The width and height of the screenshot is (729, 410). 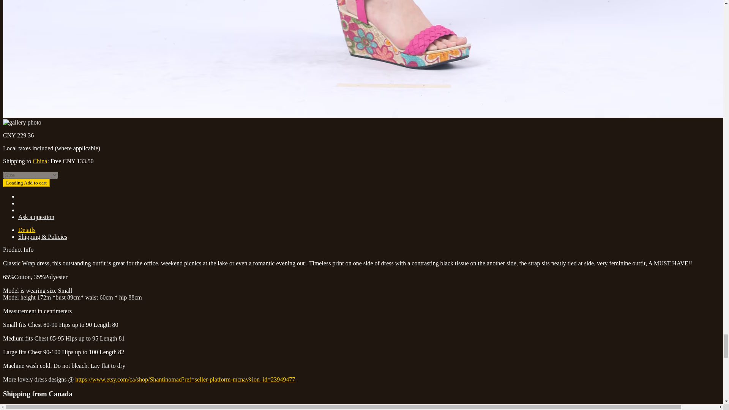 What do you see at coordinates (26, 183) in the screenshot?
I see `Loading Add to cart` at bounding box center [26, 183].